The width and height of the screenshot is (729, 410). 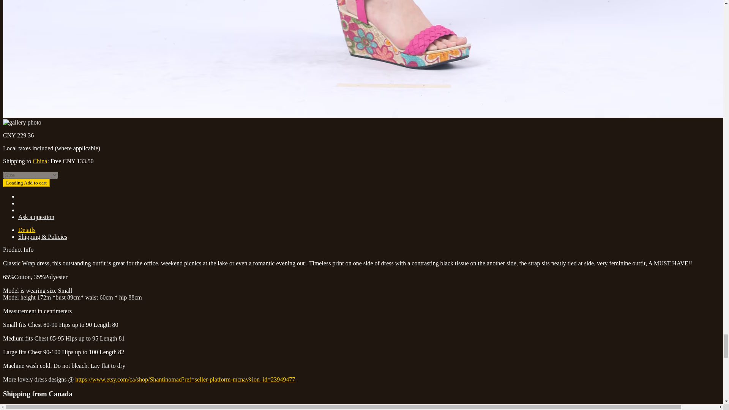 What do you see at coordinates (26, 183) in the screenshot?
I see `Loading Add to cart` at bounding box center [26, 183].